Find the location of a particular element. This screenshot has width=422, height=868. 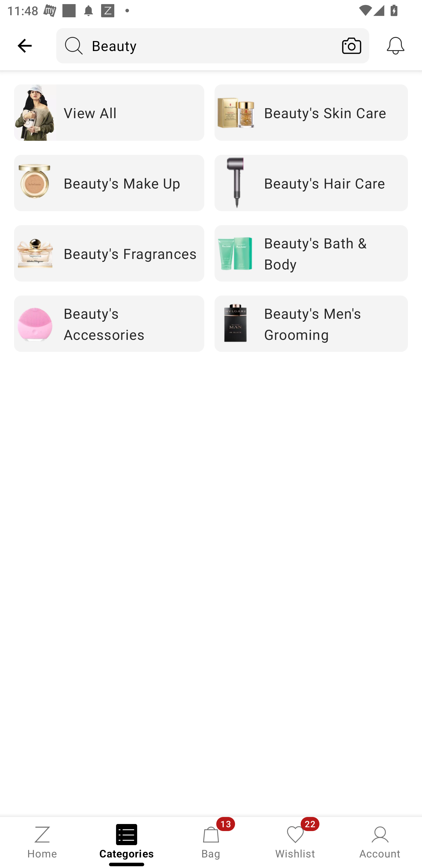

View All is located at coordinates (109, 112).